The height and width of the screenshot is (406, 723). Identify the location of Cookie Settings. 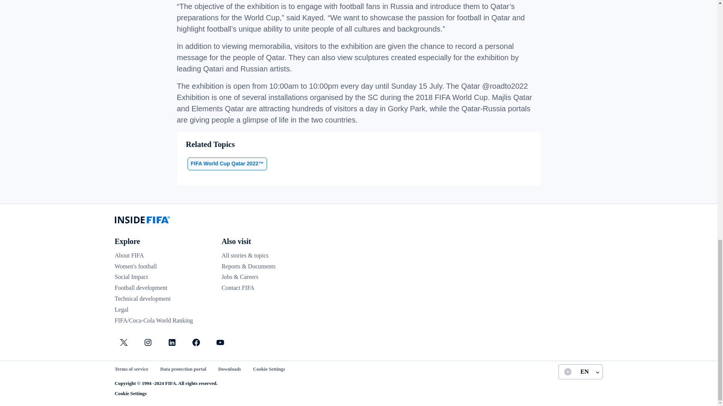
(269, 369).